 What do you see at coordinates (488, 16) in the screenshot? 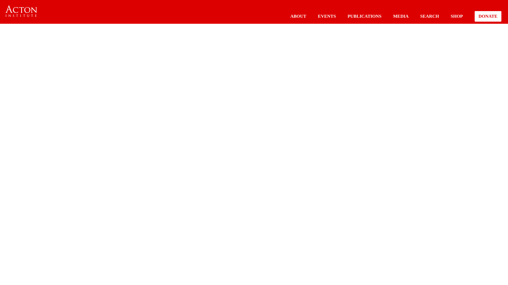
I see `DONATE` at bounding box center [488, 16].